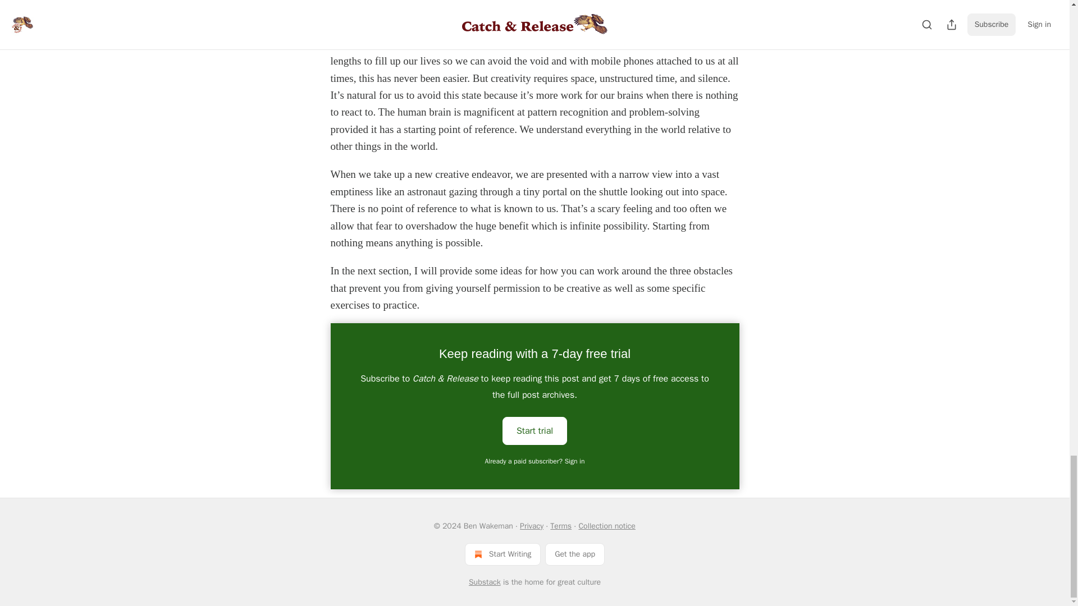 The width and height of the screenshot is (1078, 606). Describe the element at coordinates (535, 430) in the screenshot. I see `Start trial` at that location.